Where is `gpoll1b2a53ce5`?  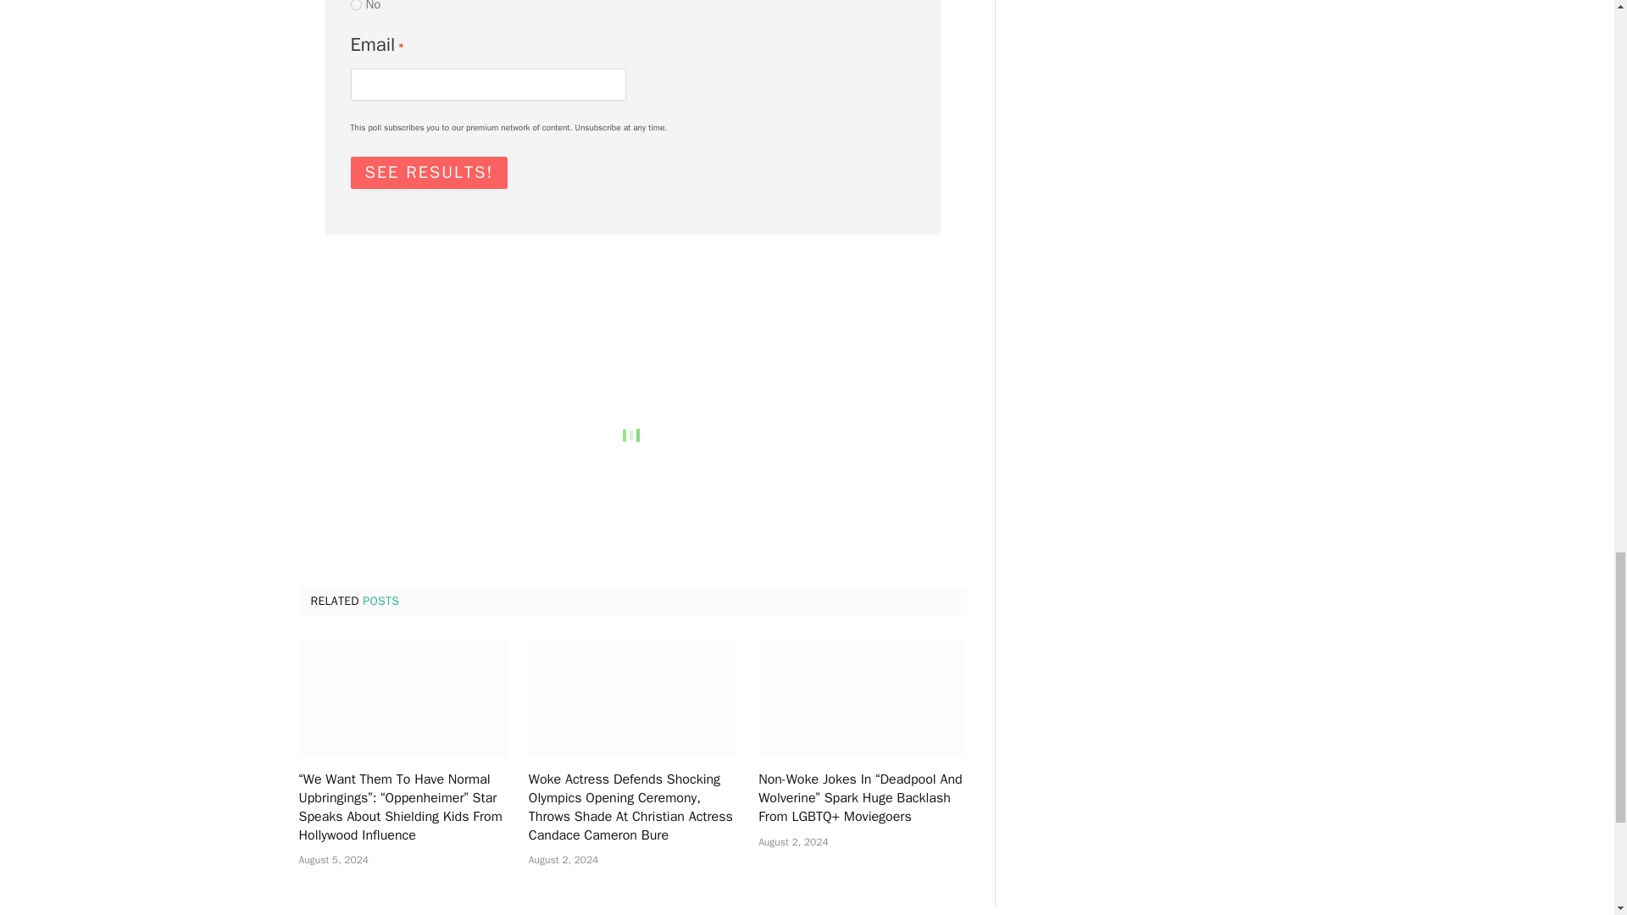 gpoll1b2a53ce5 is located at coordinates (356, 5).